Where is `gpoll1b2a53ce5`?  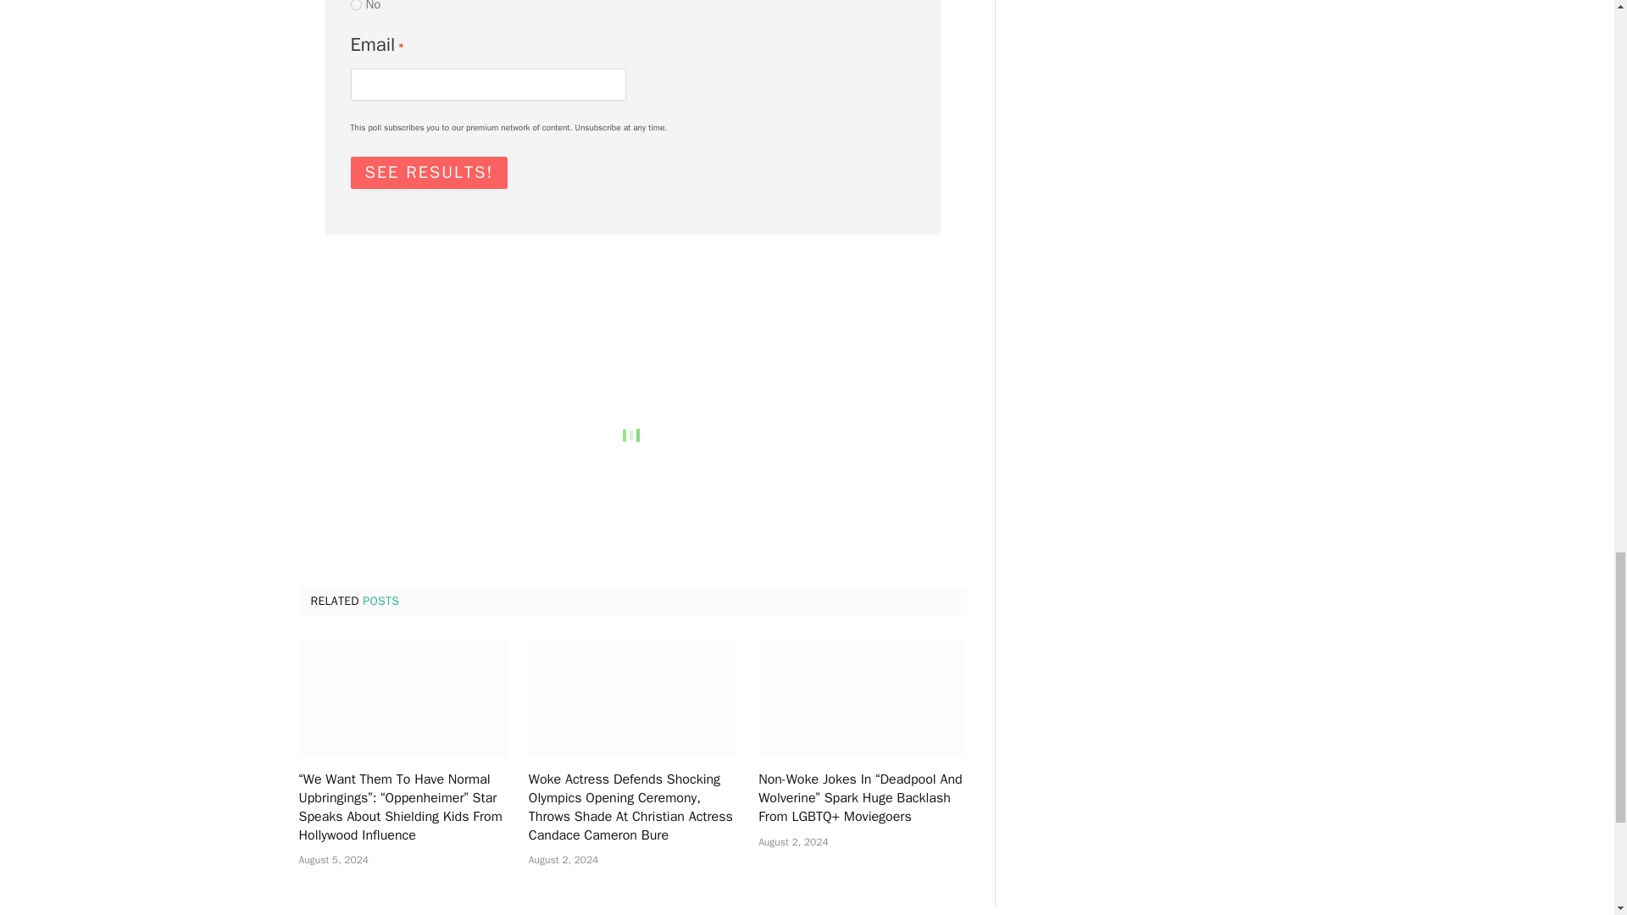 gpoll1b2a53ce5 is located at coordinates (356, 5).